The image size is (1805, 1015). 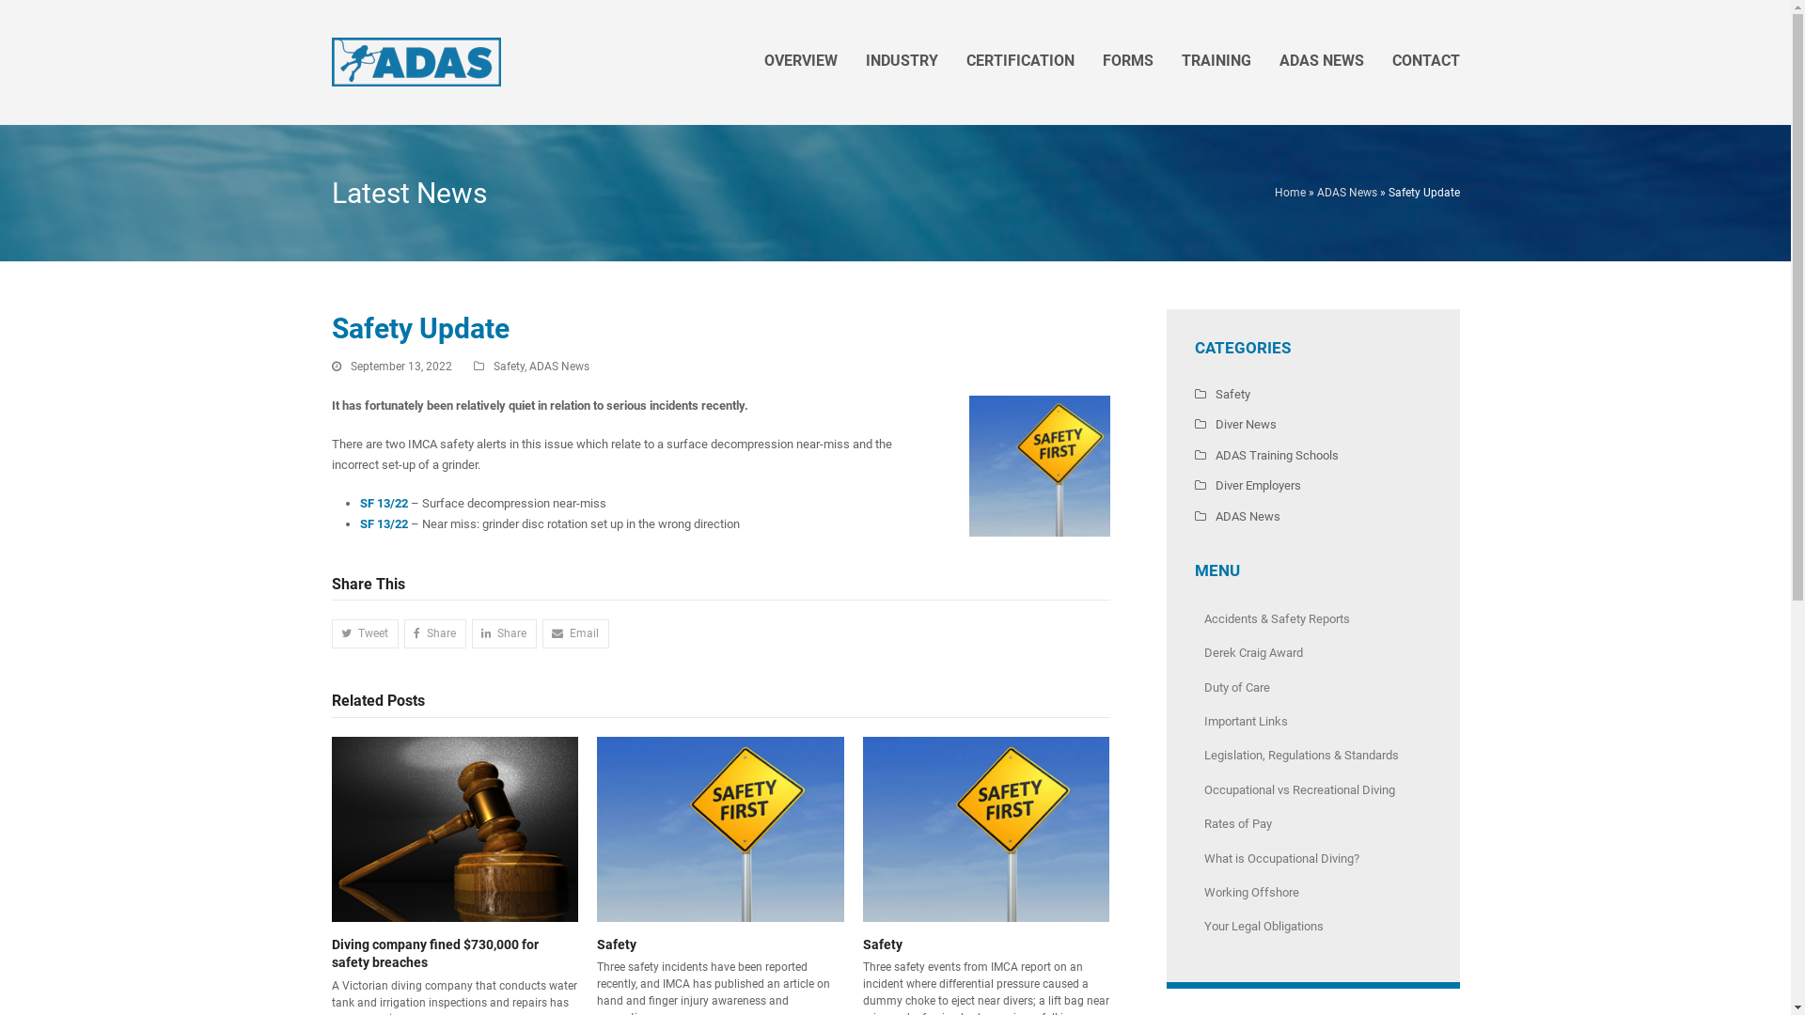 What do you see at coordinates (1312, 756) in the screenshot?
I see `Legislation, Regulations & Standards` at bounding box center [1312, 756].